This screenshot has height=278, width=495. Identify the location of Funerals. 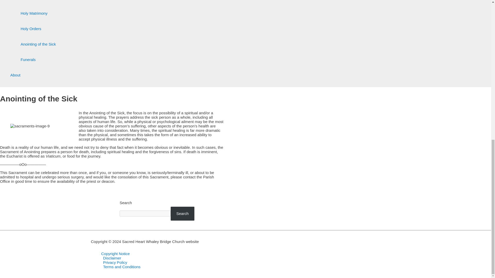
(38, 60).